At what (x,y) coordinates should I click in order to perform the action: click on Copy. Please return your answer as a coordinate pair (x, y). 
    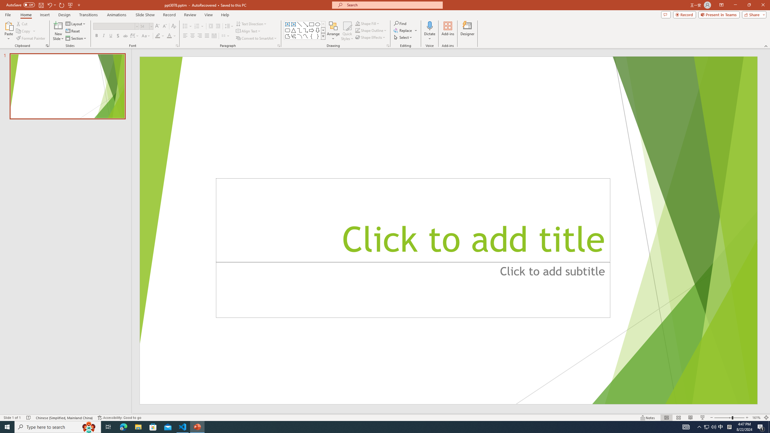
    Looking at the image, I should click on (24, 31).